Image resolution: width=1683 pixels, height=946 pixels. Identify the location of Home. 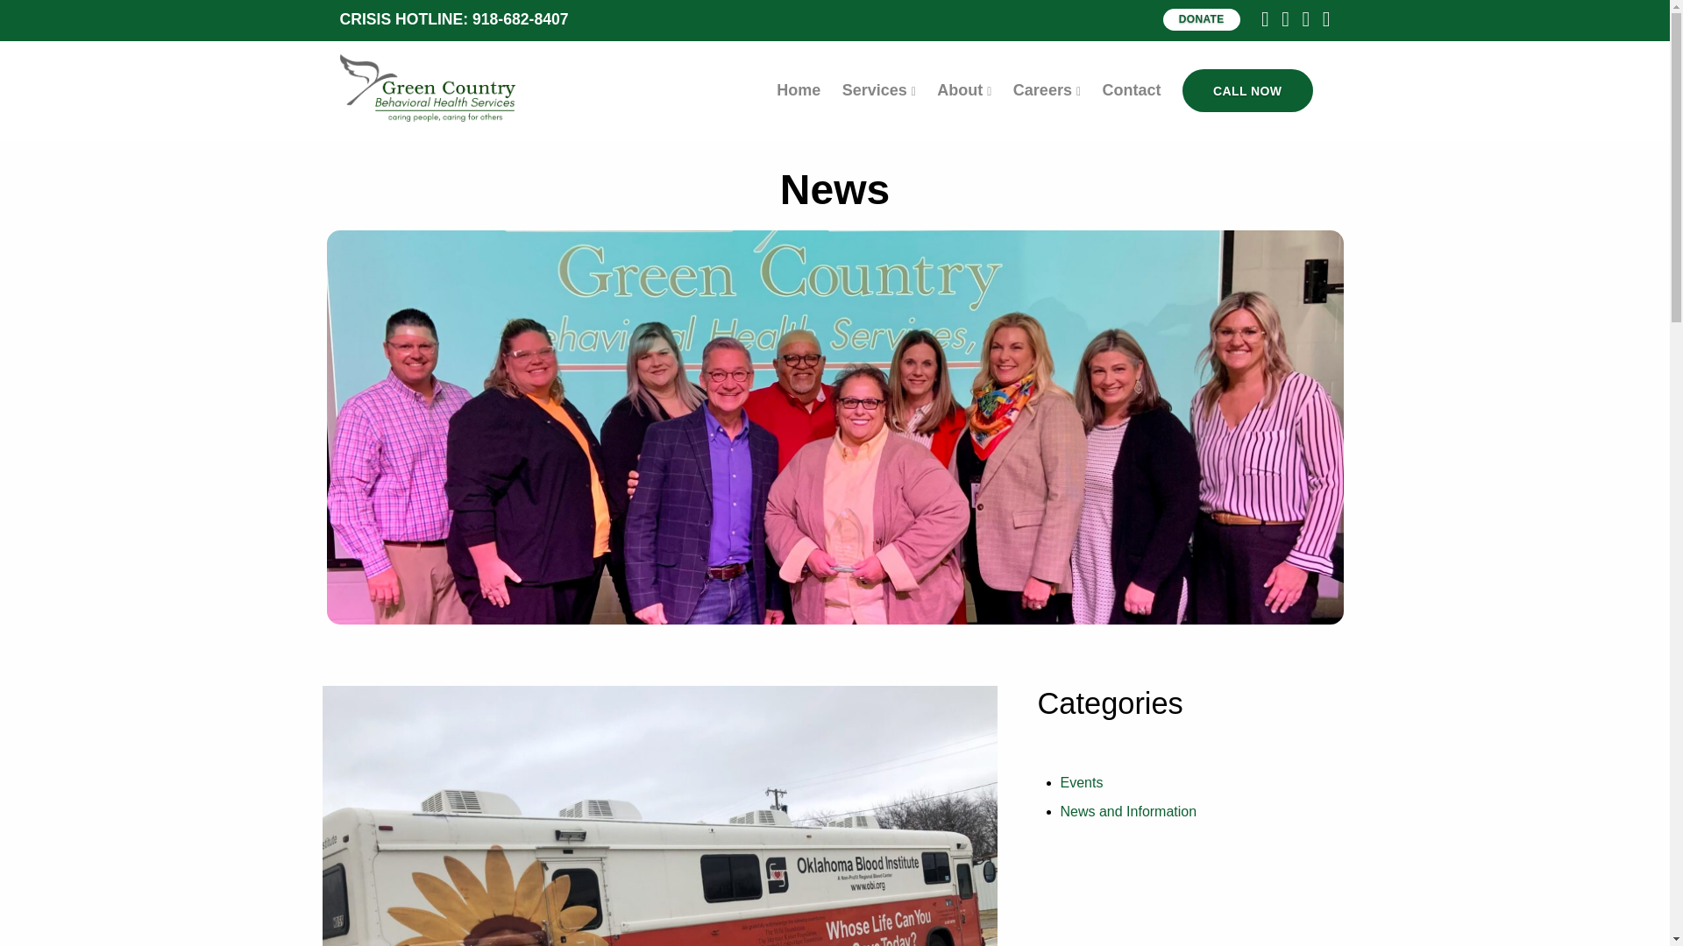
(798, 89).